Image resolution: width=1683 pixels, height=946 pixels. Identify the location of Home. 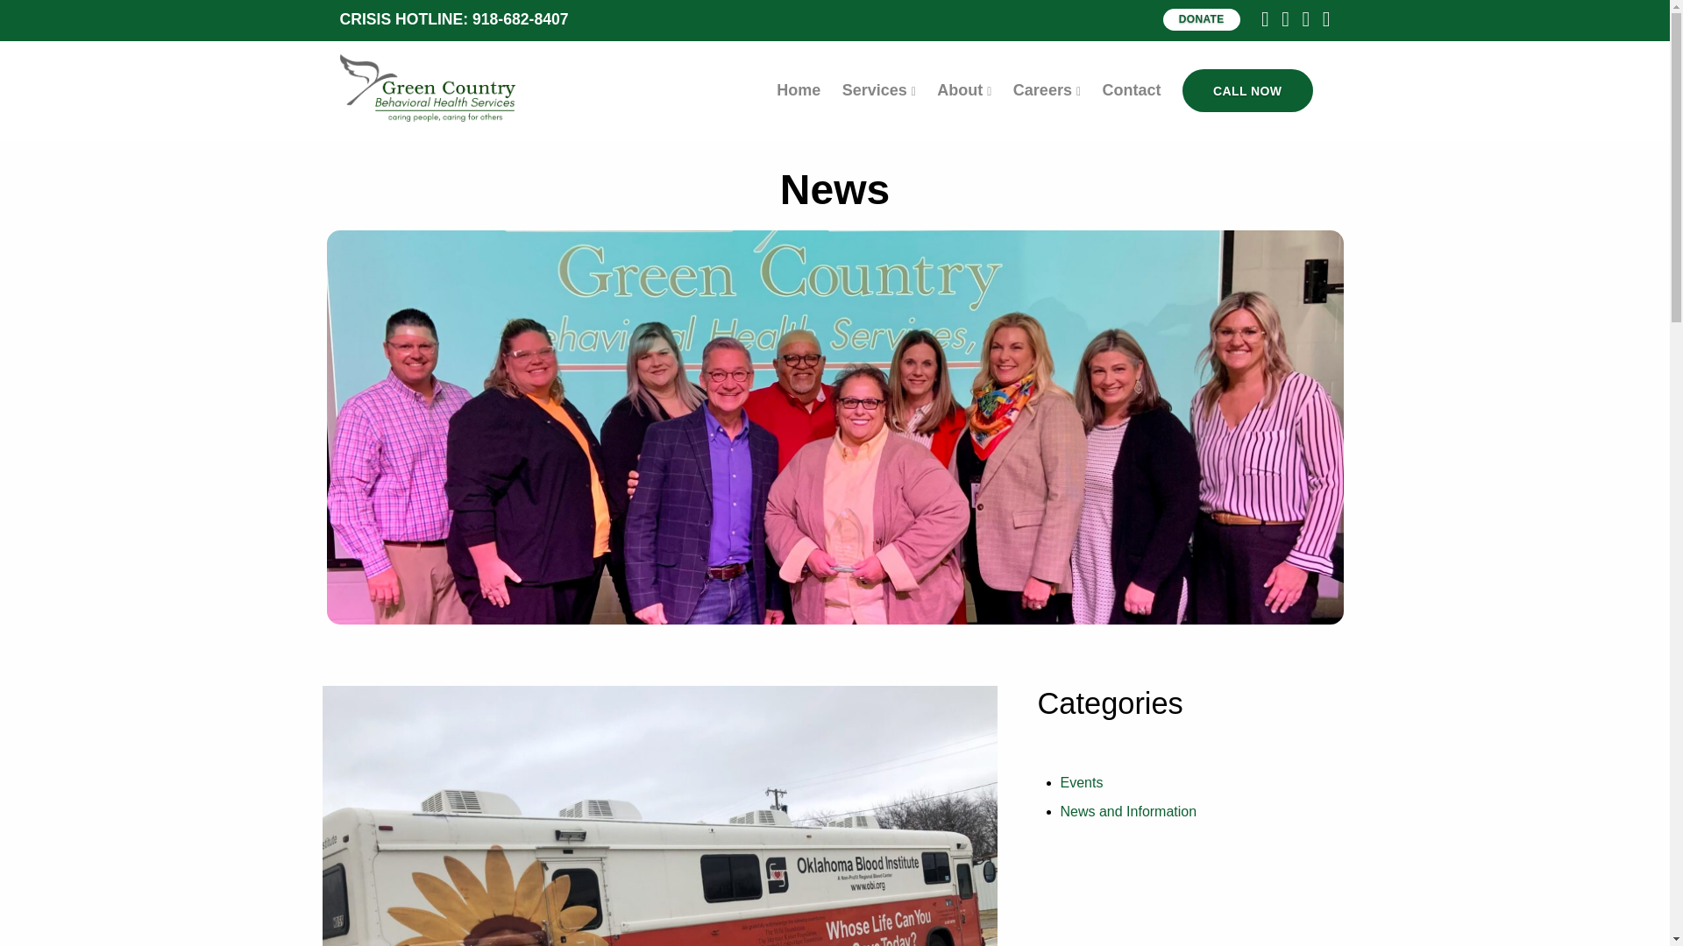
(798, 89).